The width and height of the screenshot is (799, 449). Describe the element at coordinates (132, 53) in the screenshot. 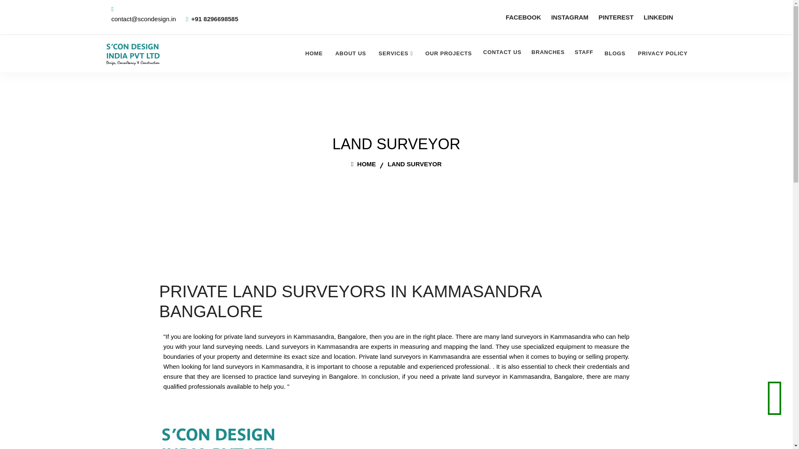

I see `scon design` at that location.